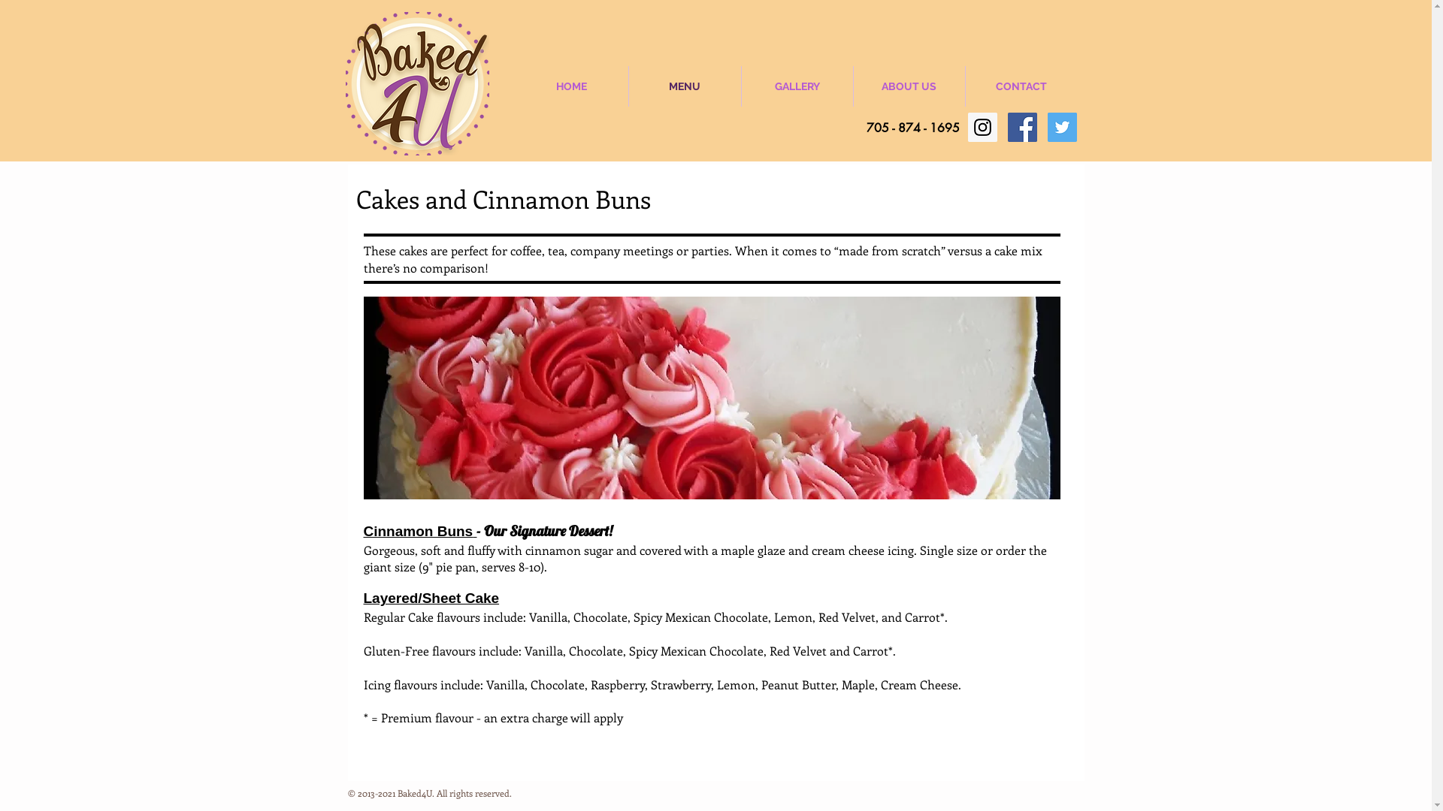 Image resolution: width=1443 pixels, height=811 pixels. I want to click on MENU, so click(684, 86).